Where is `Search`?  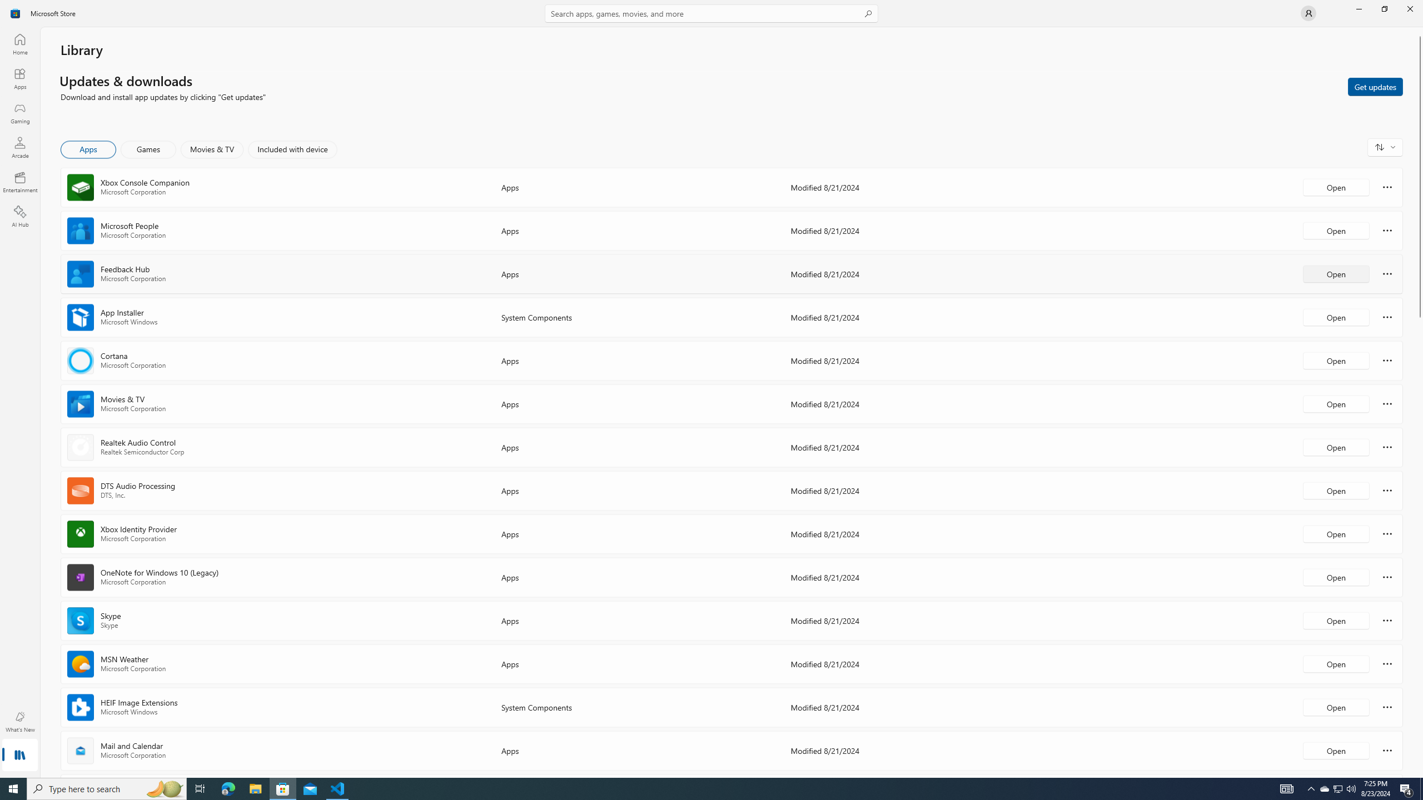
Search is located at coordinates (711, 13).